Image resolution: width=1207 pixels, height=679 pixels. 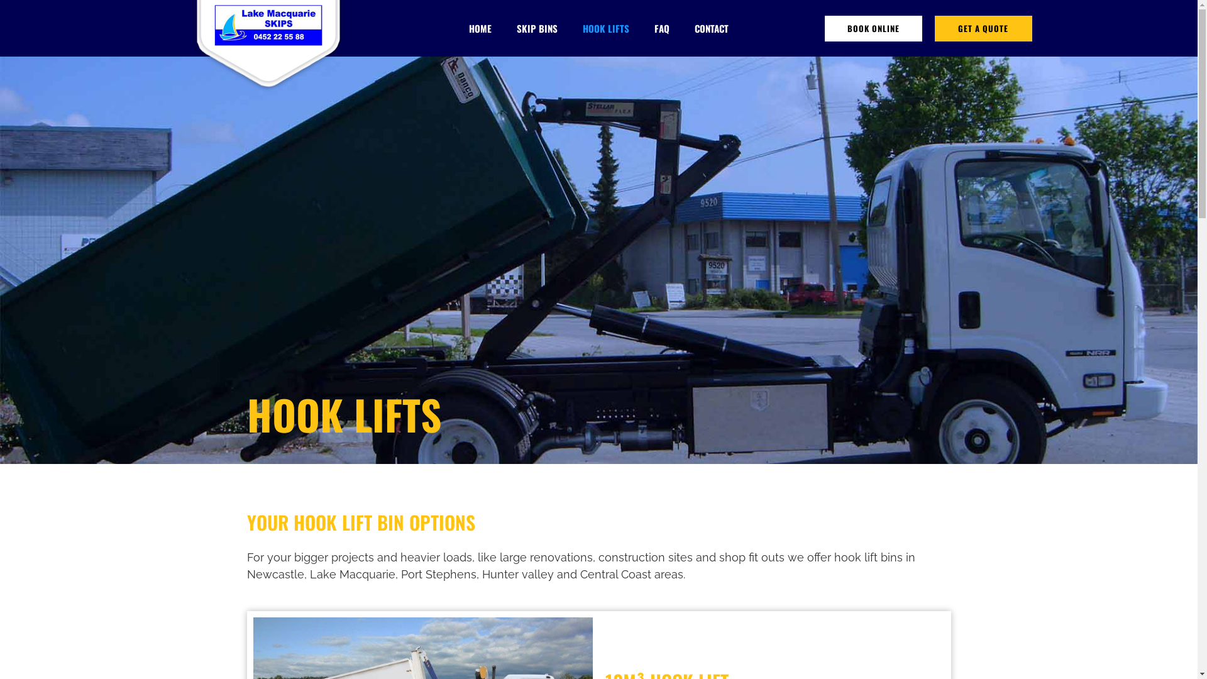 What do you see at coordinates (537, 28) in the screenshot?
I see `SKIP BINS` at bounding box center [537, 28].